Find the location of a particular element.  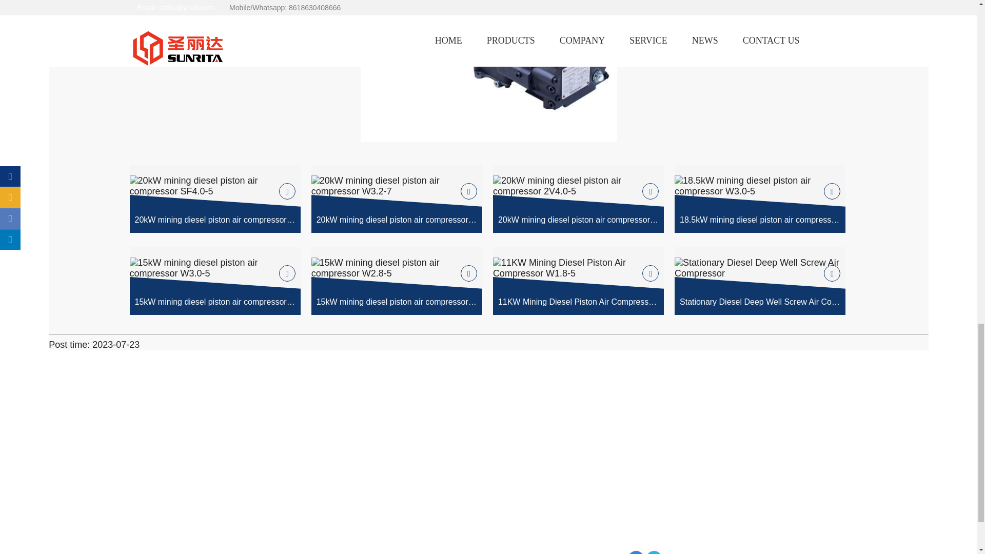

20kW mining diesel piston air compressor W3.2-7 is located at coordinates (397, 199).